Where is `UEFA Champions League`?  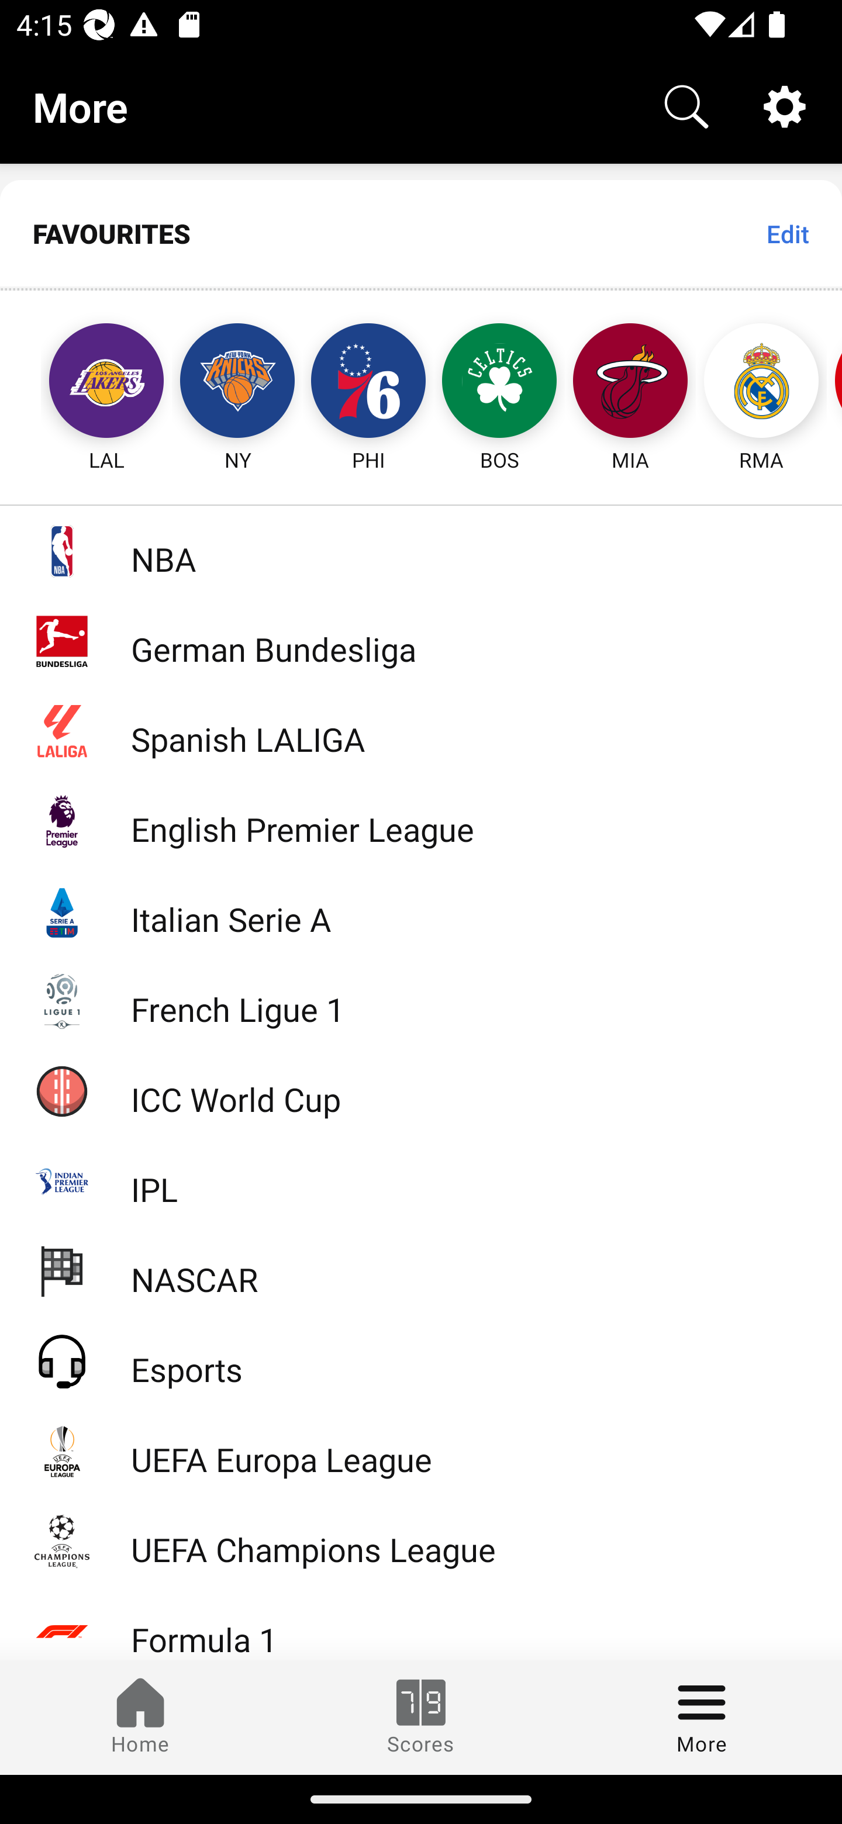
UEFA Champions League is located at coordinates (421, 1541).